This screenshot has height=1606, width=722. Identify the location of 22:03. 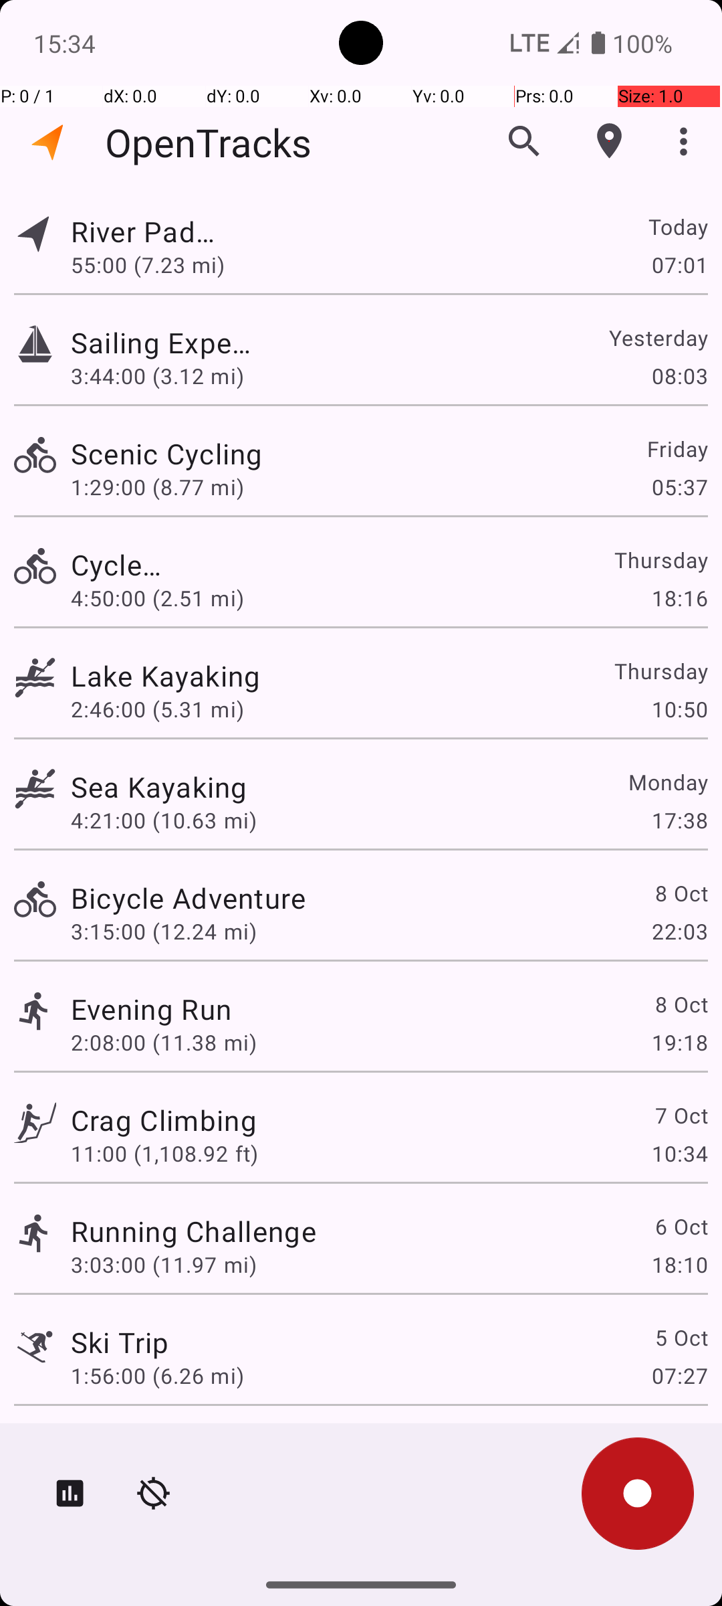
(679, 931).